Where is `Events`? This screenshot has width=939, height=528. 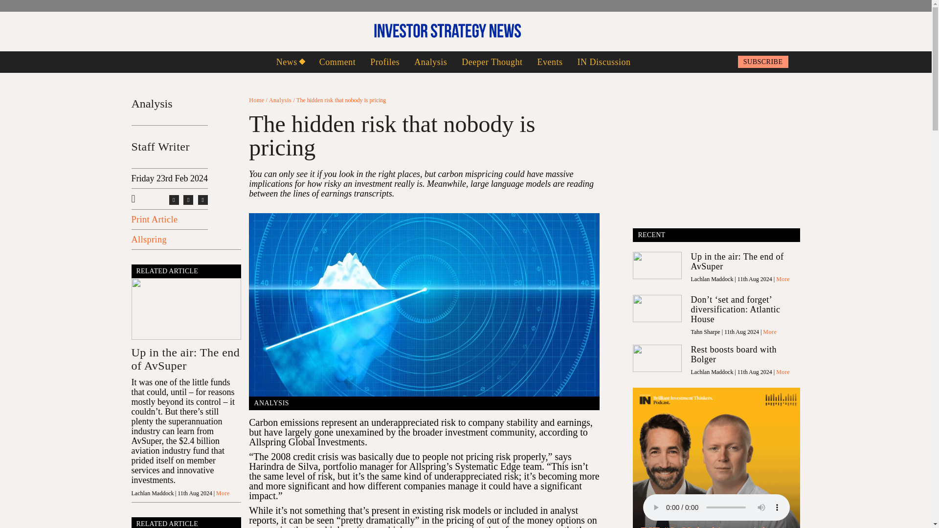
Events is located at coordinates (550, 62).